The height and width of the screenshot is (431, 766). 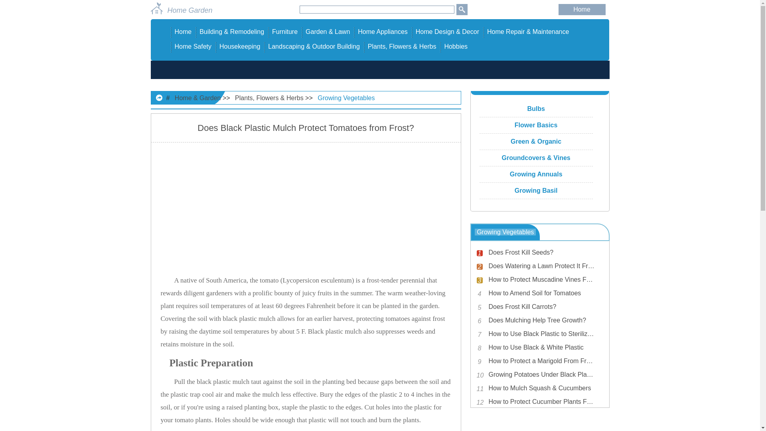 What do you see at coordinates (536, 125) in the screenshot?
I see `Flower Basics` at bounding box center [536, 125].